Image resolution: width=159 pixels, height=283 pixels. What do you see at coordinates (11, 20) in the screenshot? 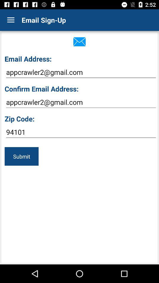
I see `tap item next to the email sign-up` at bounding box center [11, 20].